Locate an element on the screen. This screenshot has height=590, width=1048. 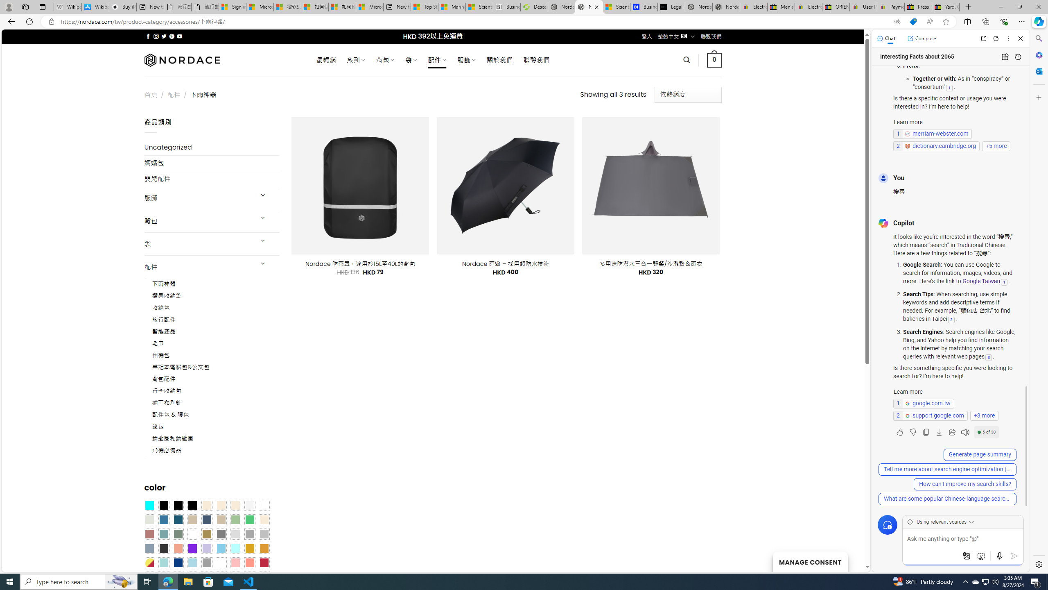
Compose is located at coordinates (922, 38).